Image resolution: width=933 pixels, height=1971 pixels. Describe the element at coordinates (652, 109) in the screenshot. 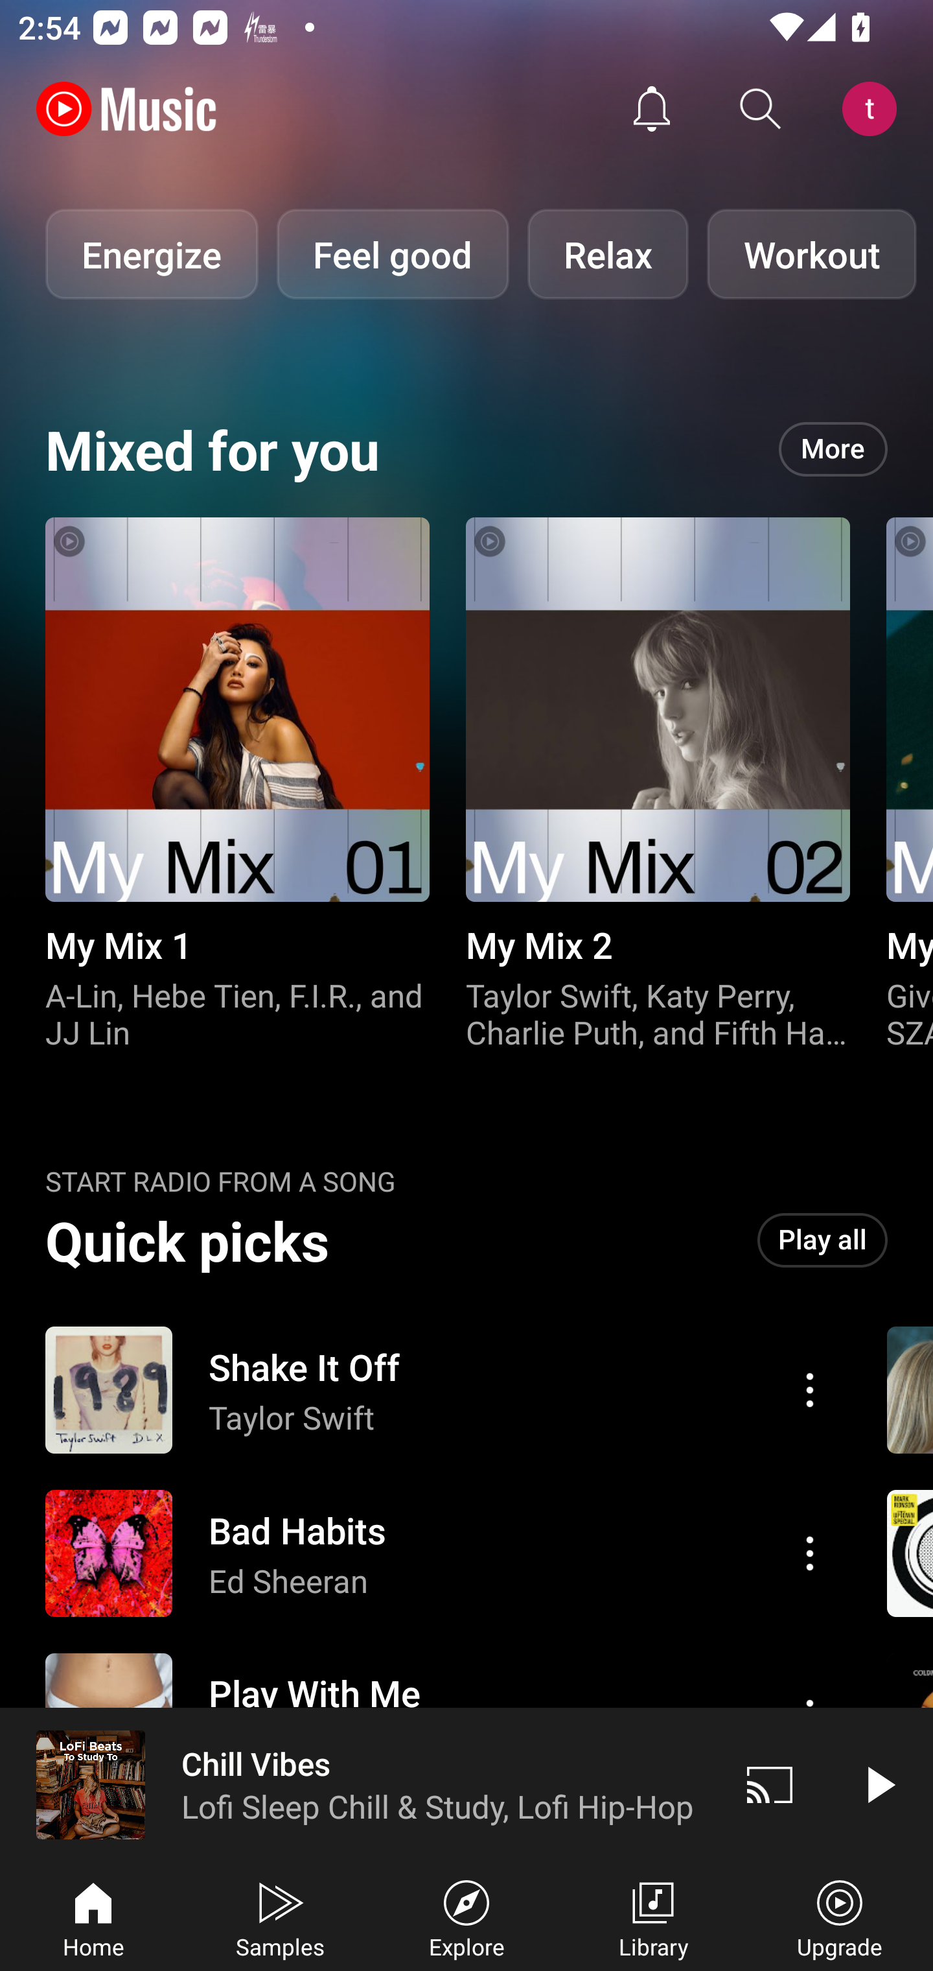

I see `Activity feed` at that location.